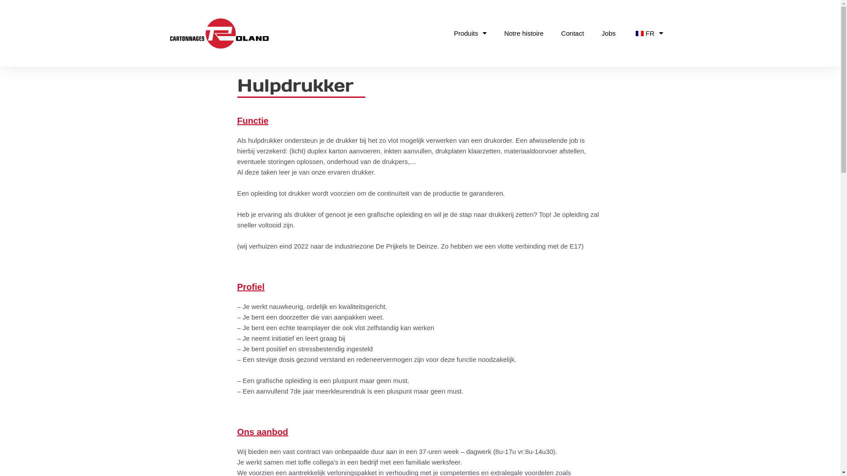 The image size is (847, 476). What do you see at coordinates (470, 33) in the screenshot?
I see `Produits` at bounding box center [470, 33].